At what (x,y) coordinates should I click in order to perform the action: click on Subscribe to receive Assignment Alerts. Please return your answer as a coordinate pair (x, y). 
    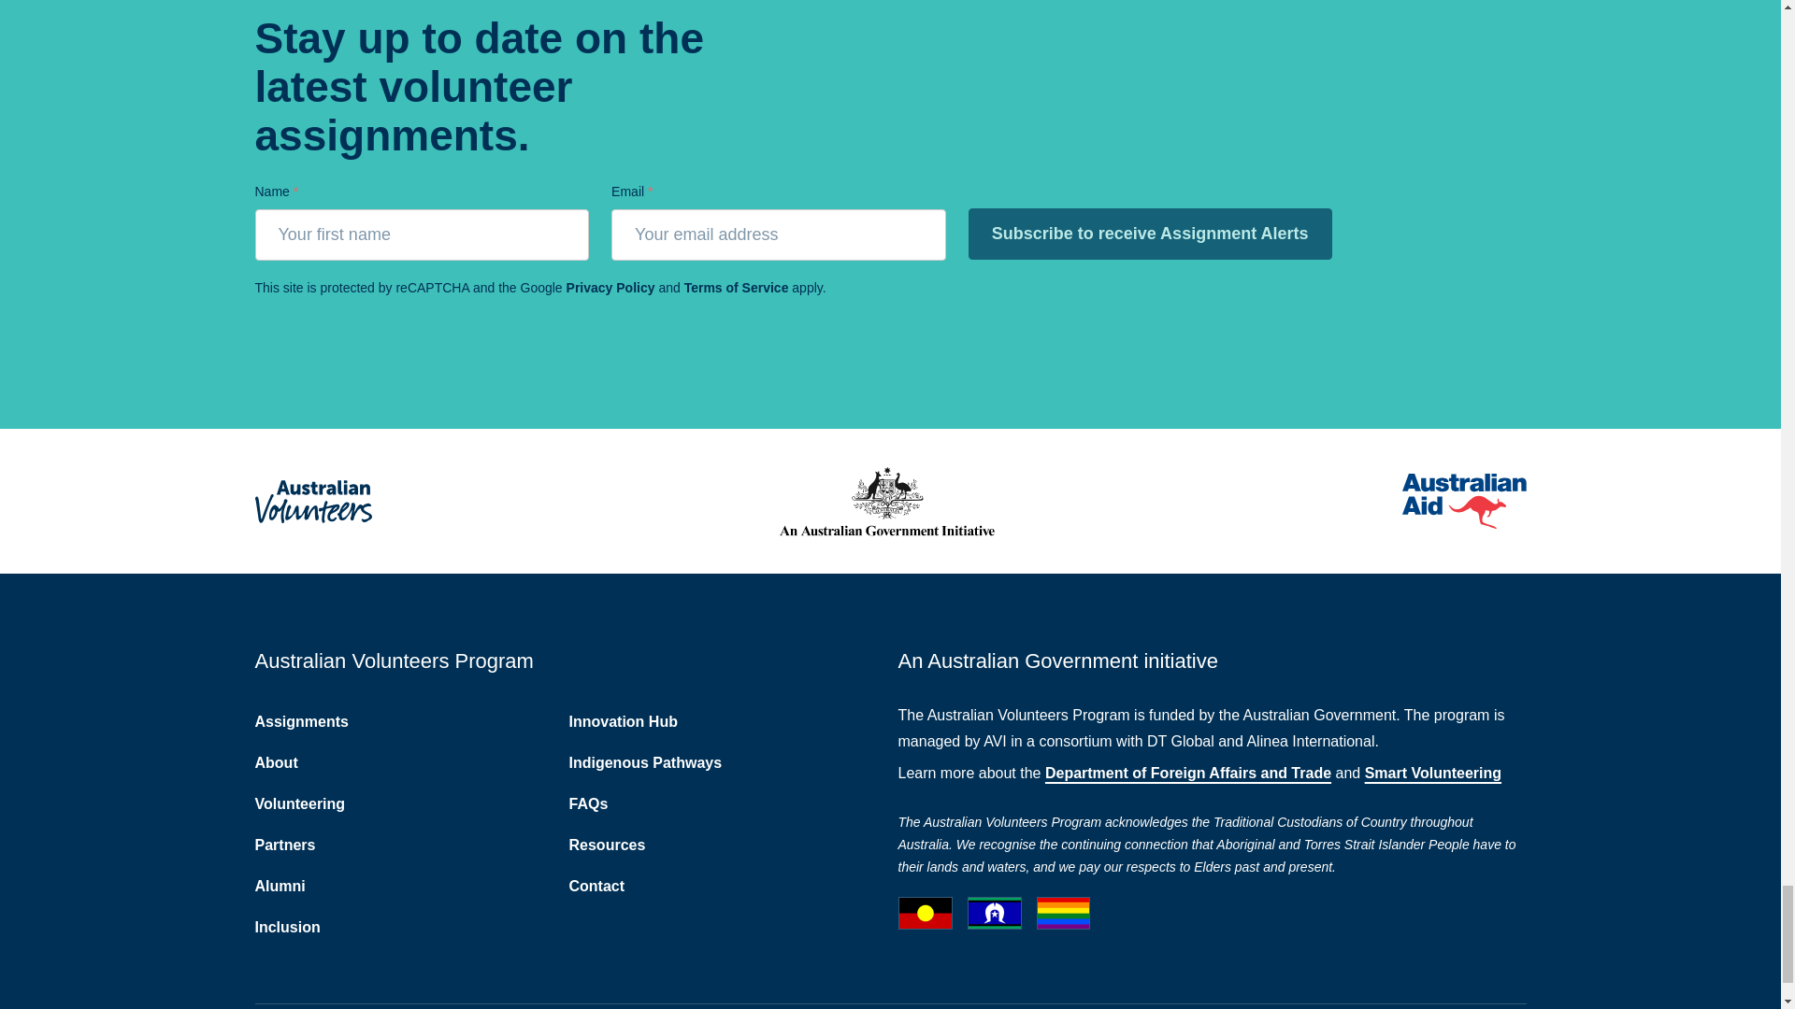
    Looking at the image, I should click on (1150, 234).